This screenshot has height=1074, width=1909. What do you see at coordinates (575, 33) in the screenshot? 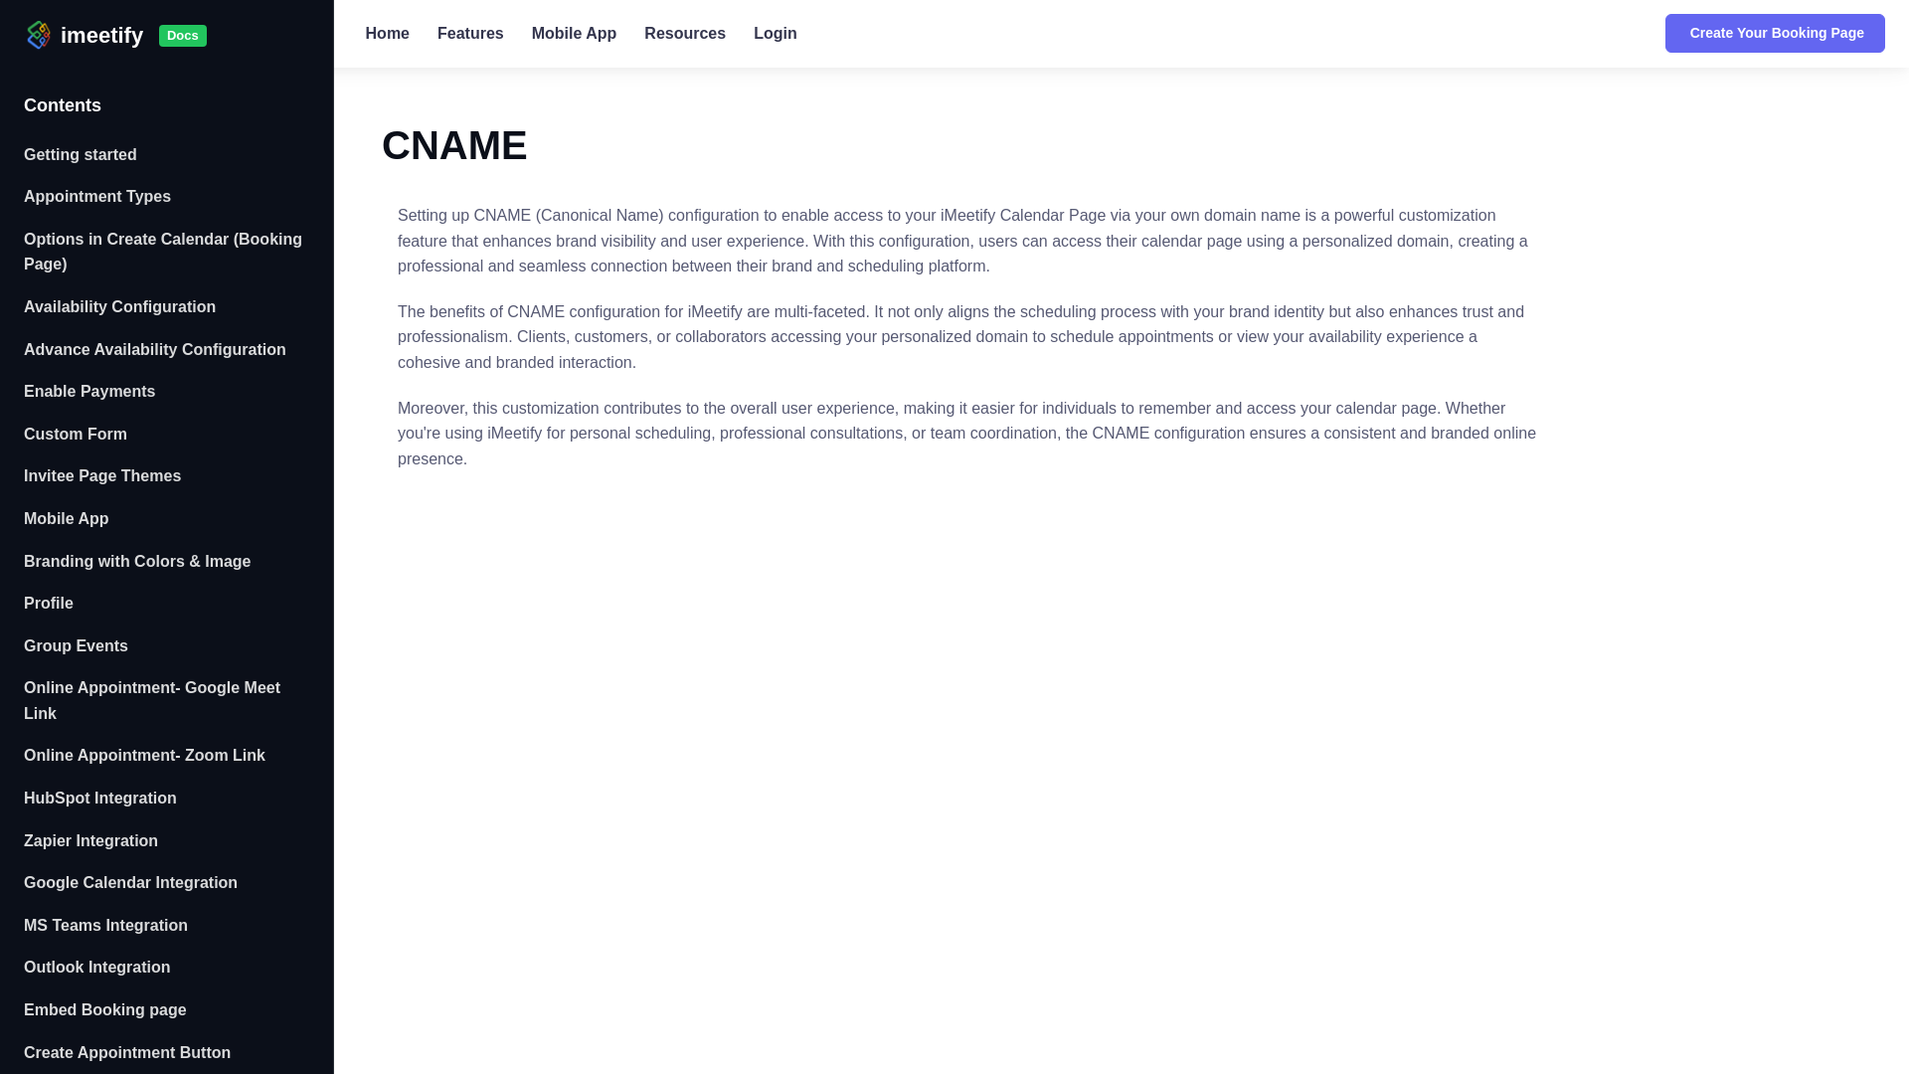
I see `Mobile App` at bounding box center [575, 33].